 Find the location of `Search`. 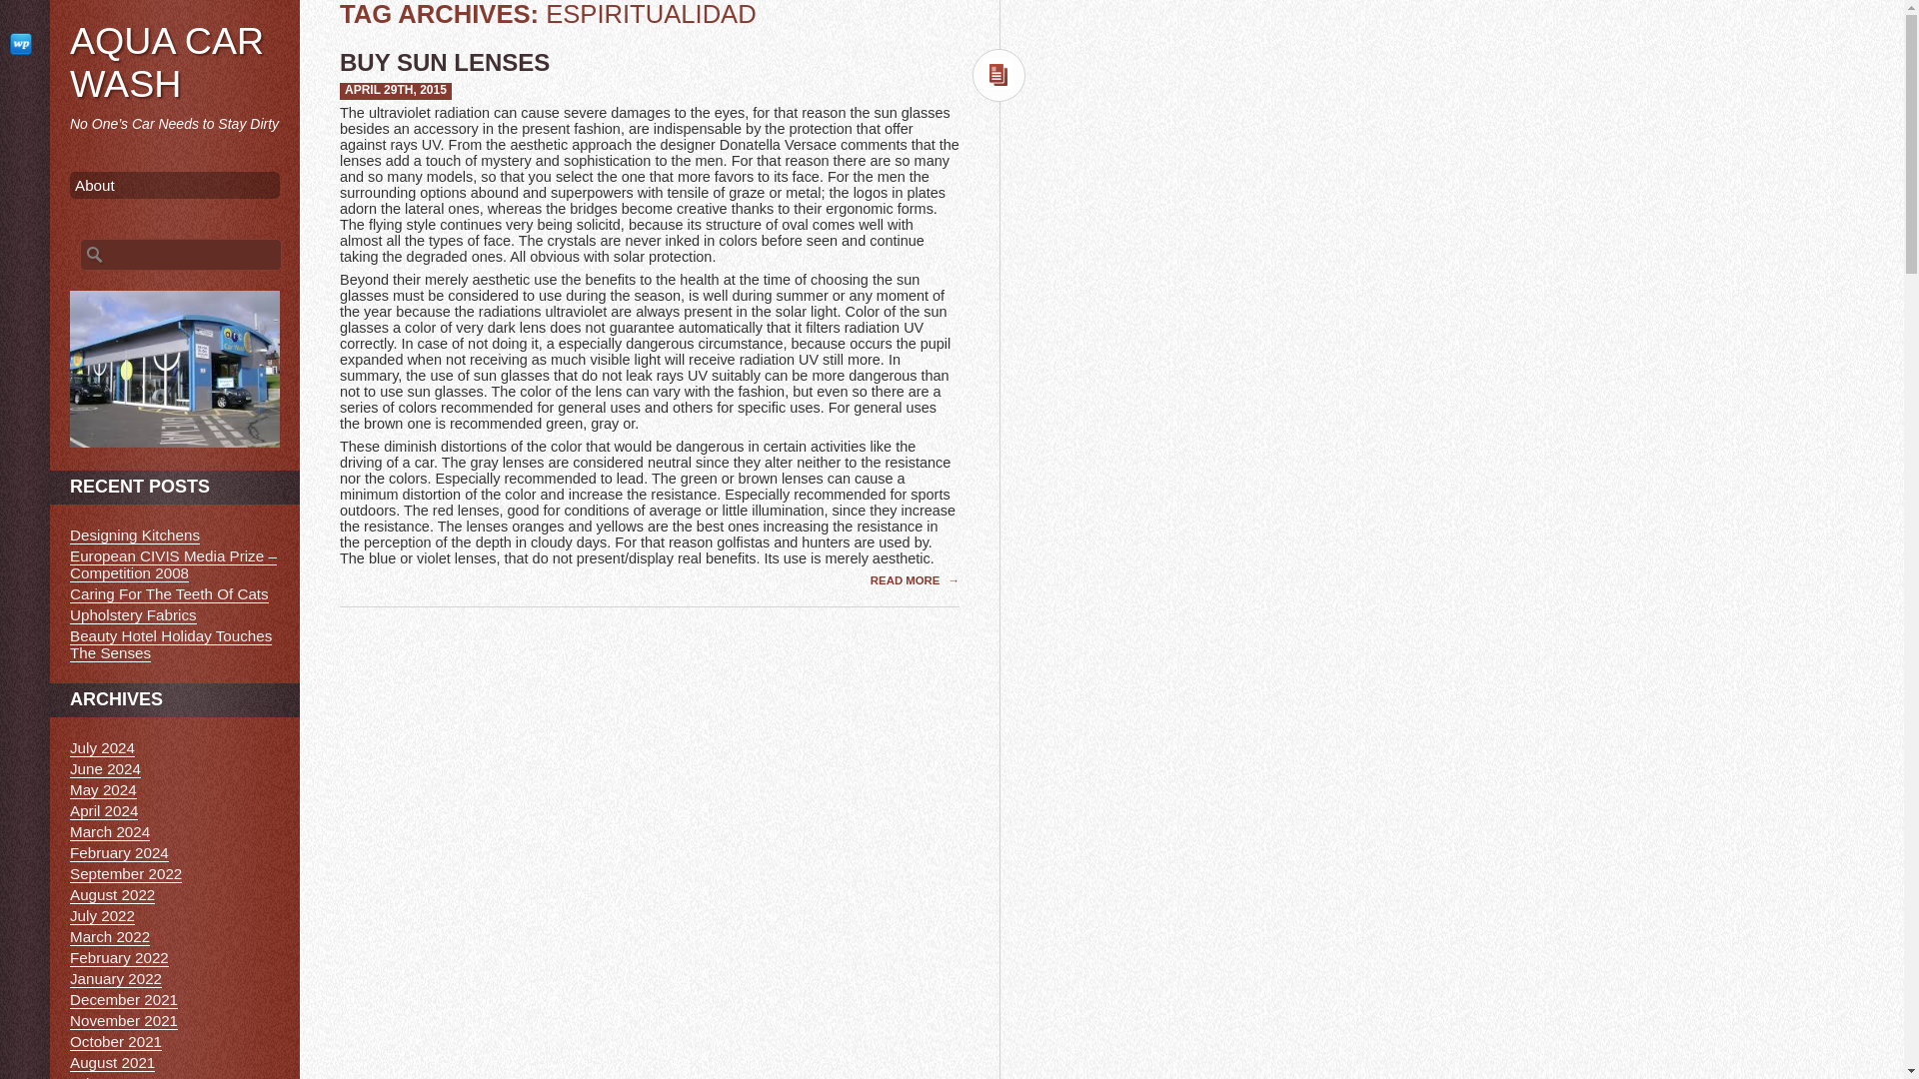

Search is located at coordinates (28, 10).